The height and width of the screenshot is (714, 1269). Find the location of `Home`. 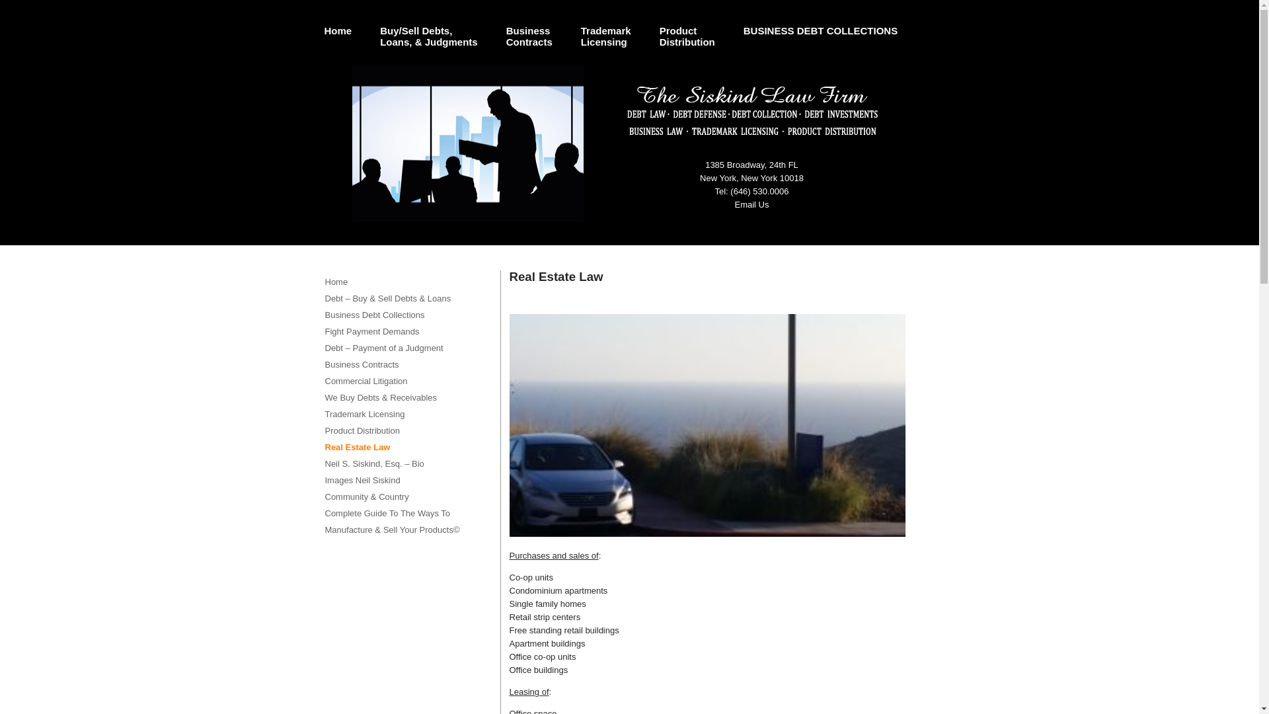

Home is located at coordinates (404, 480).